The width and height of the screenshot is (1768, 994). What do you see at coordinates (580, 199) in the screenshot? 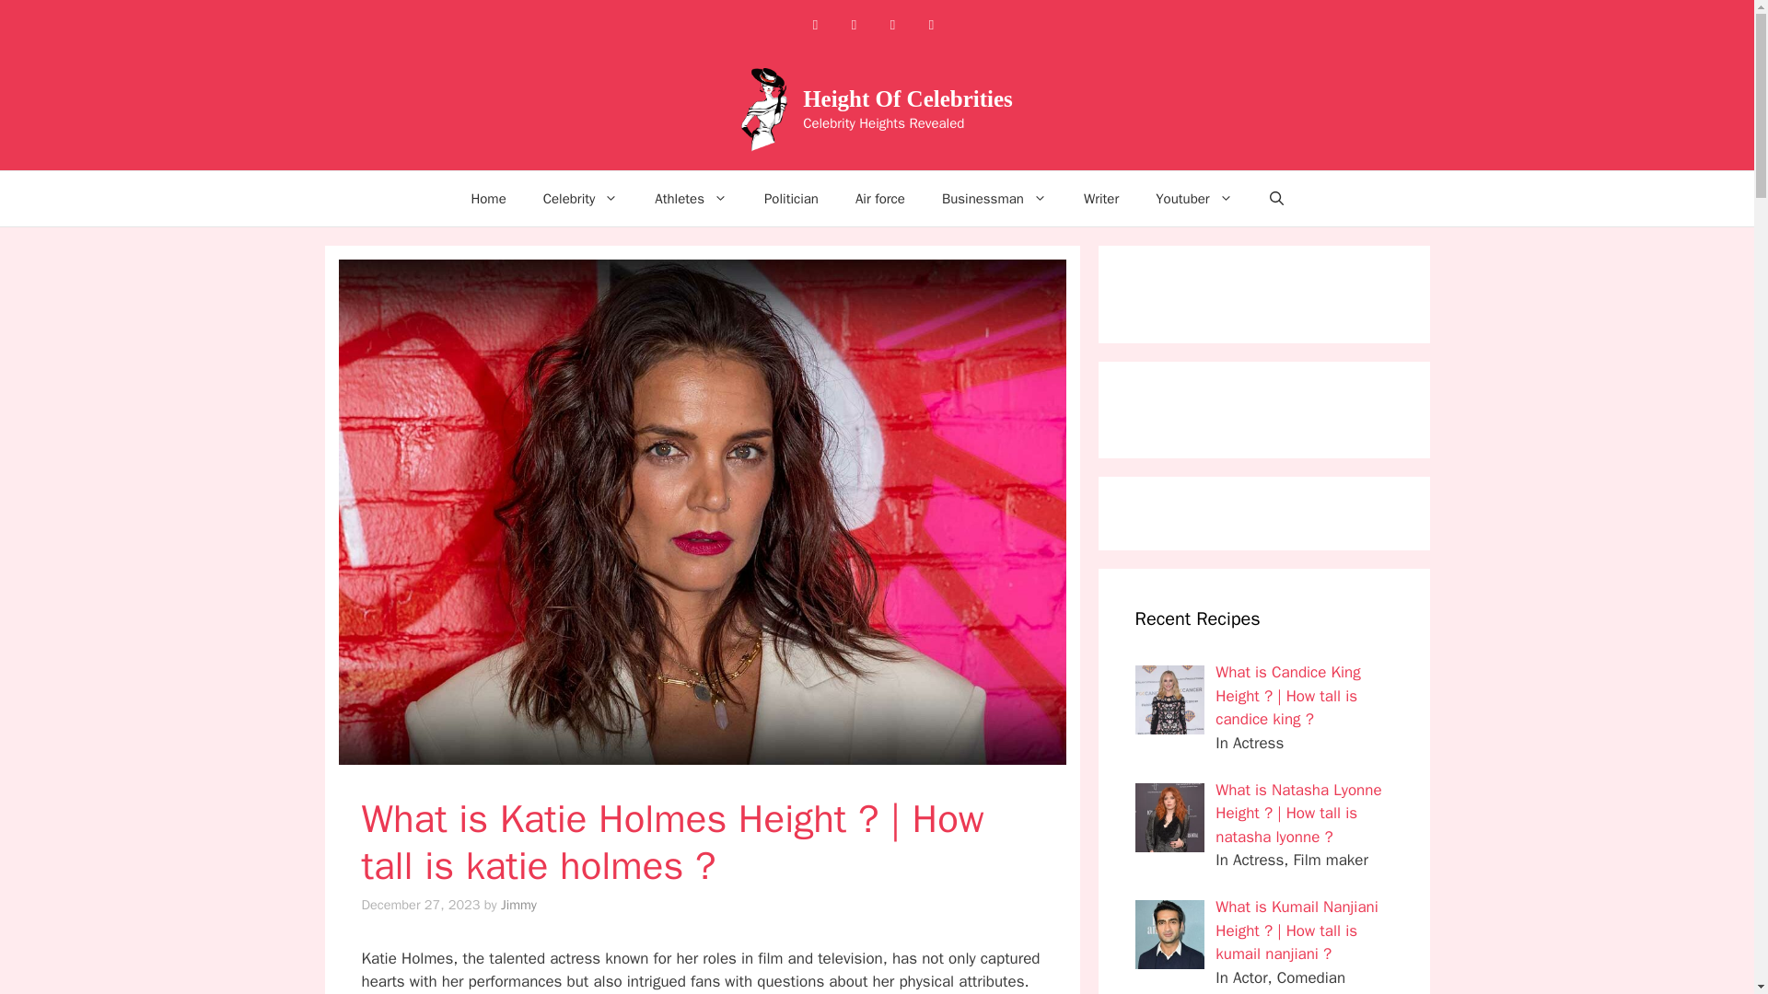
I see `Celebrity` at bounding box center [580, 199].